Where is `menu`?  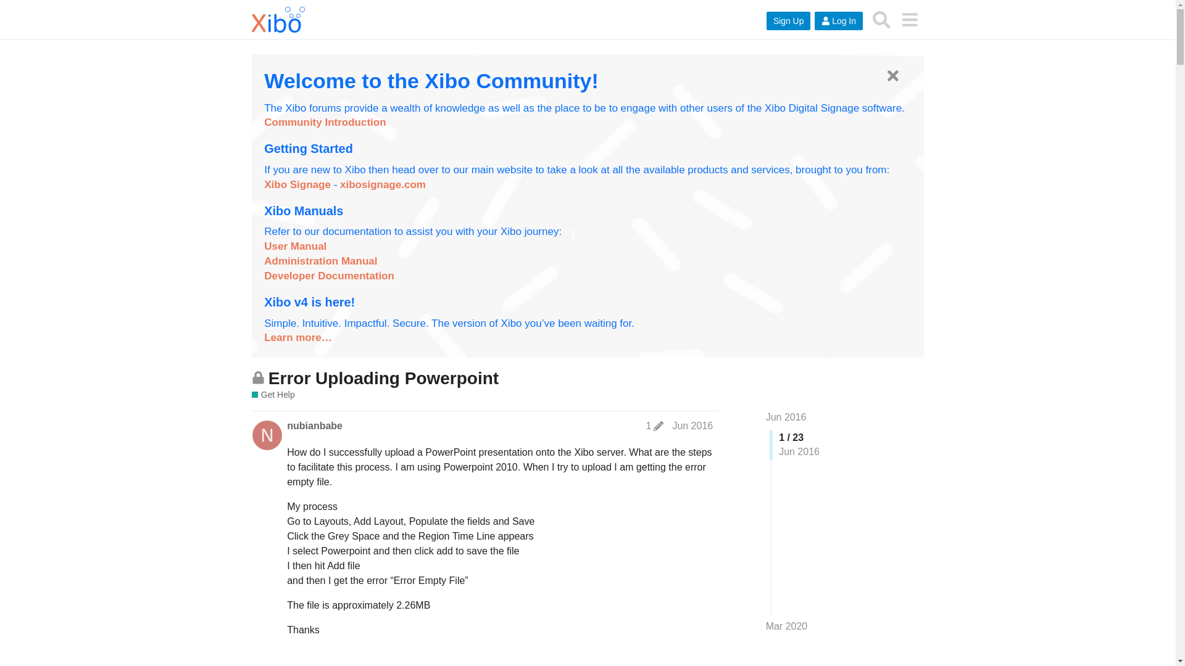 menu is located at coordinates (909, 19).